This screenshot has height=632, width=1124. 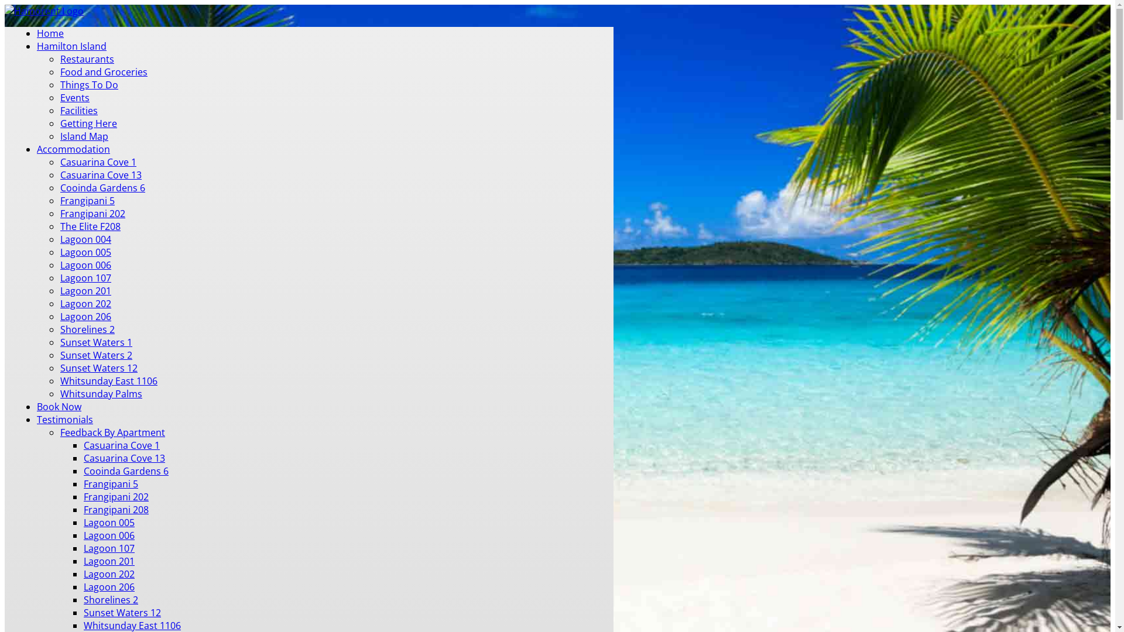 I want to click on Lagoon 107, so click(x=109, y=548).